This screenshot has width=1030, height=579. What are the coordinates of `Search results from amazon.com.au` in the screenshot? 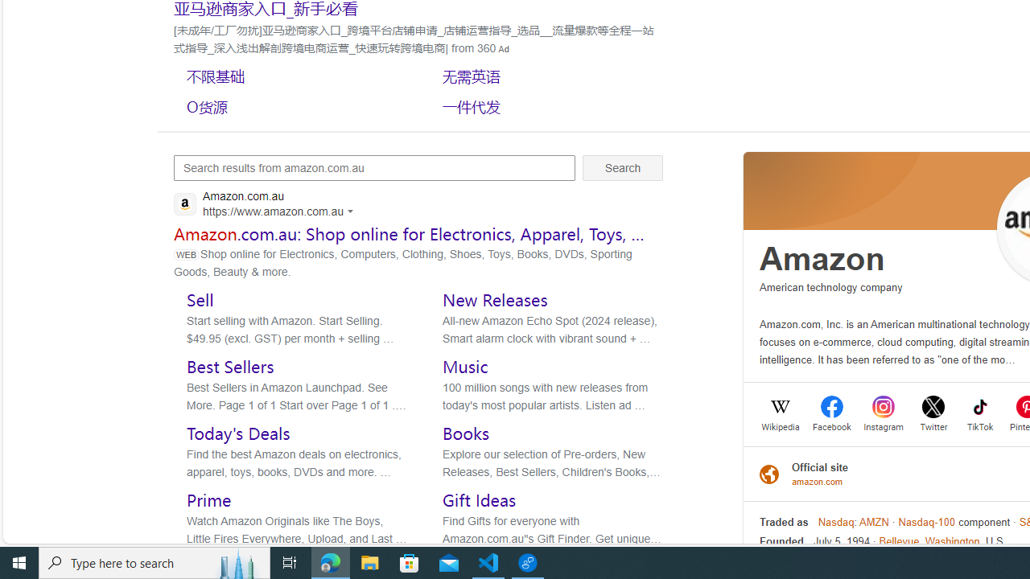 It's located at (375, 167).